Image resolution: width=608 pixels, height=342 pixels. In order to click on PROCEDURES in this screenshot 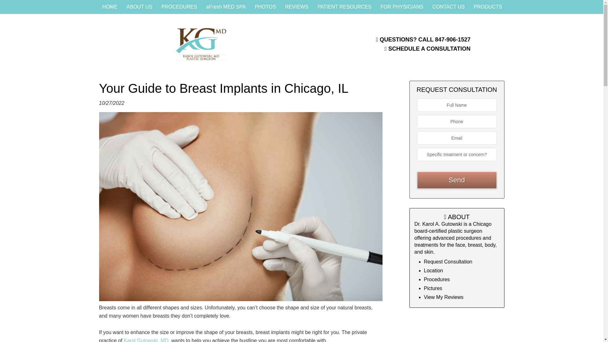, I will do `click(179, 7)`.